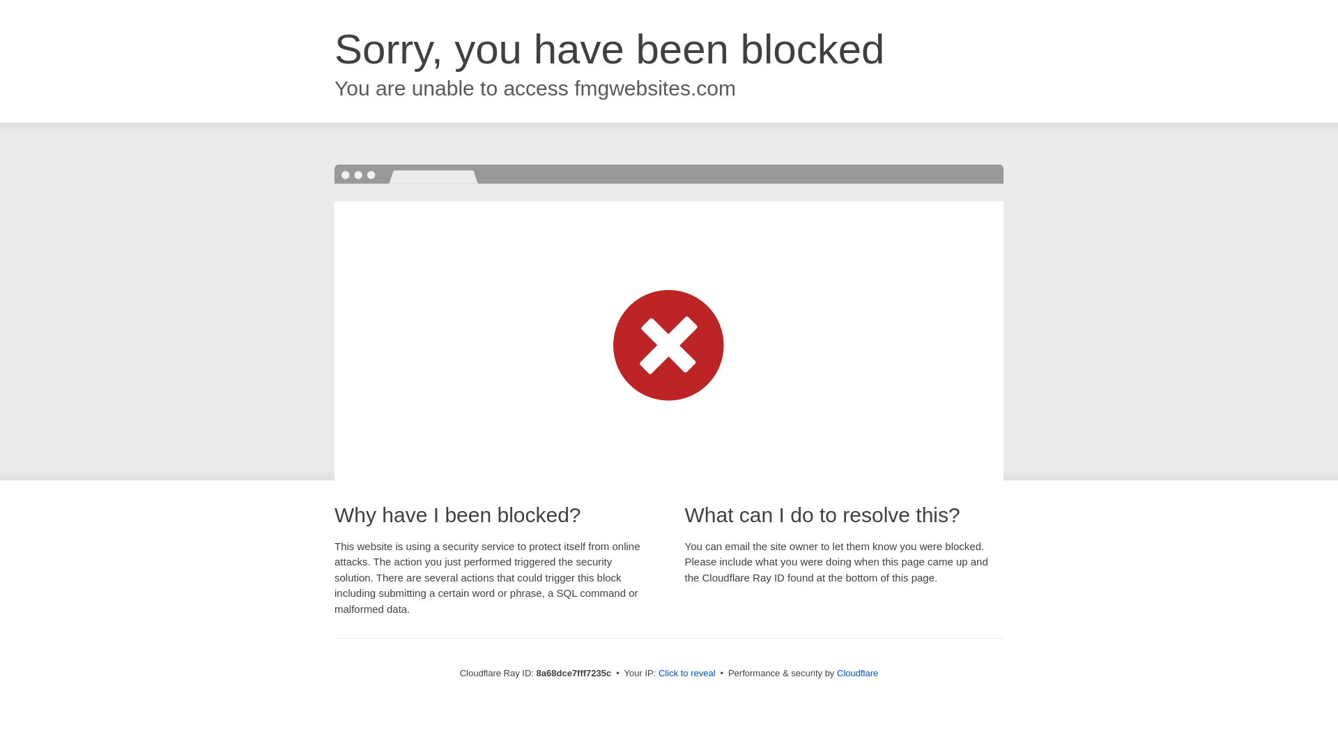 This screenshot has height=753, width=1338. What do you see at coordinates (857, 673) in the screenshot?
I see `Cloudflare` at bounding box center [857, 673].